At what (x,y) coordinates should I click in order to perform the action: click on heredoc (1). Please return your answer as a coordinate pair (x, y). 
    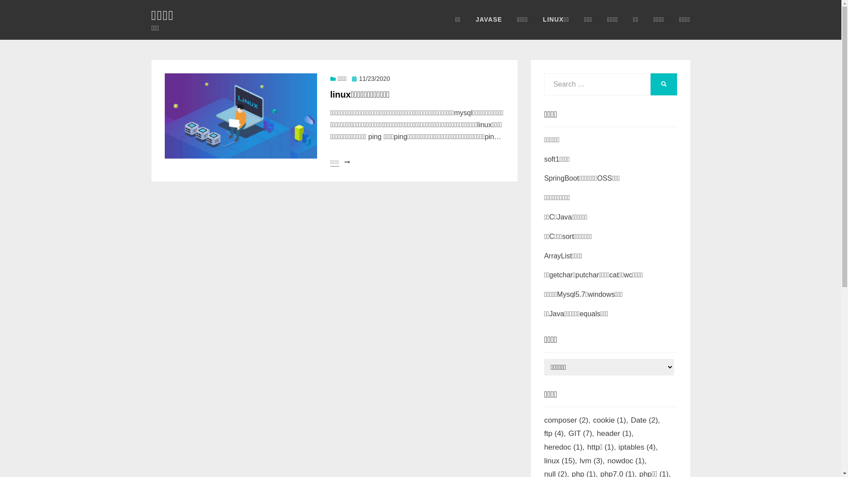
    Looking at the image, I should click on (566, 448).